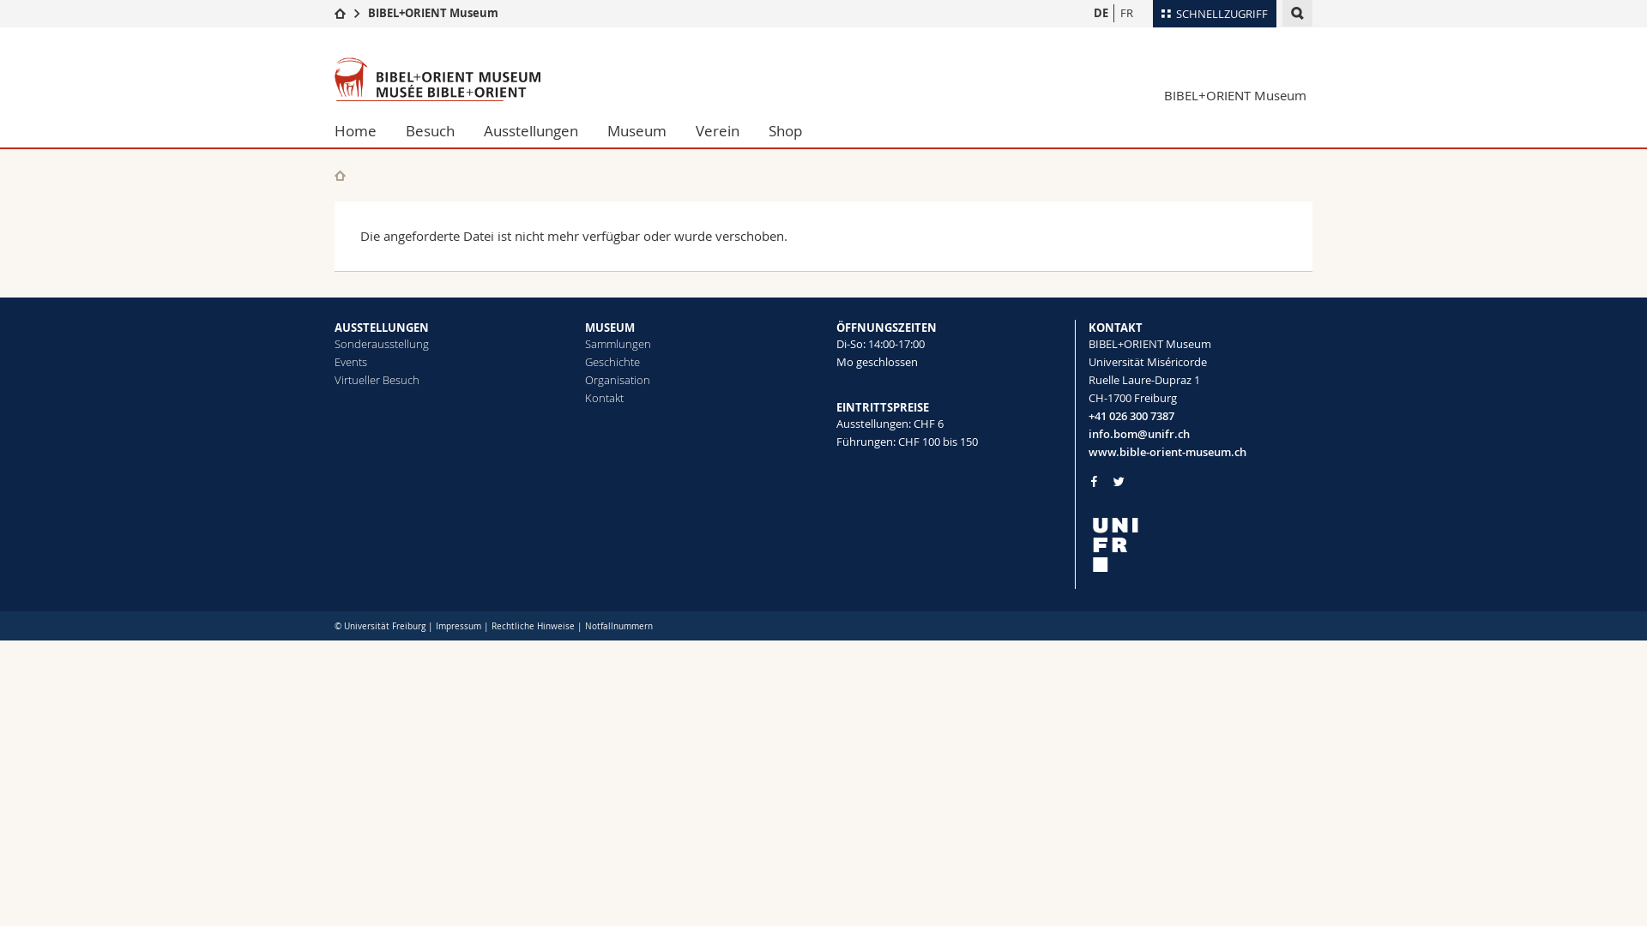 This screenshot has height=926, width=1647. What do you see at coordinates (531, 131) in the screenshot?
I see `Ausstellungen` at bounding box center [531, 131].